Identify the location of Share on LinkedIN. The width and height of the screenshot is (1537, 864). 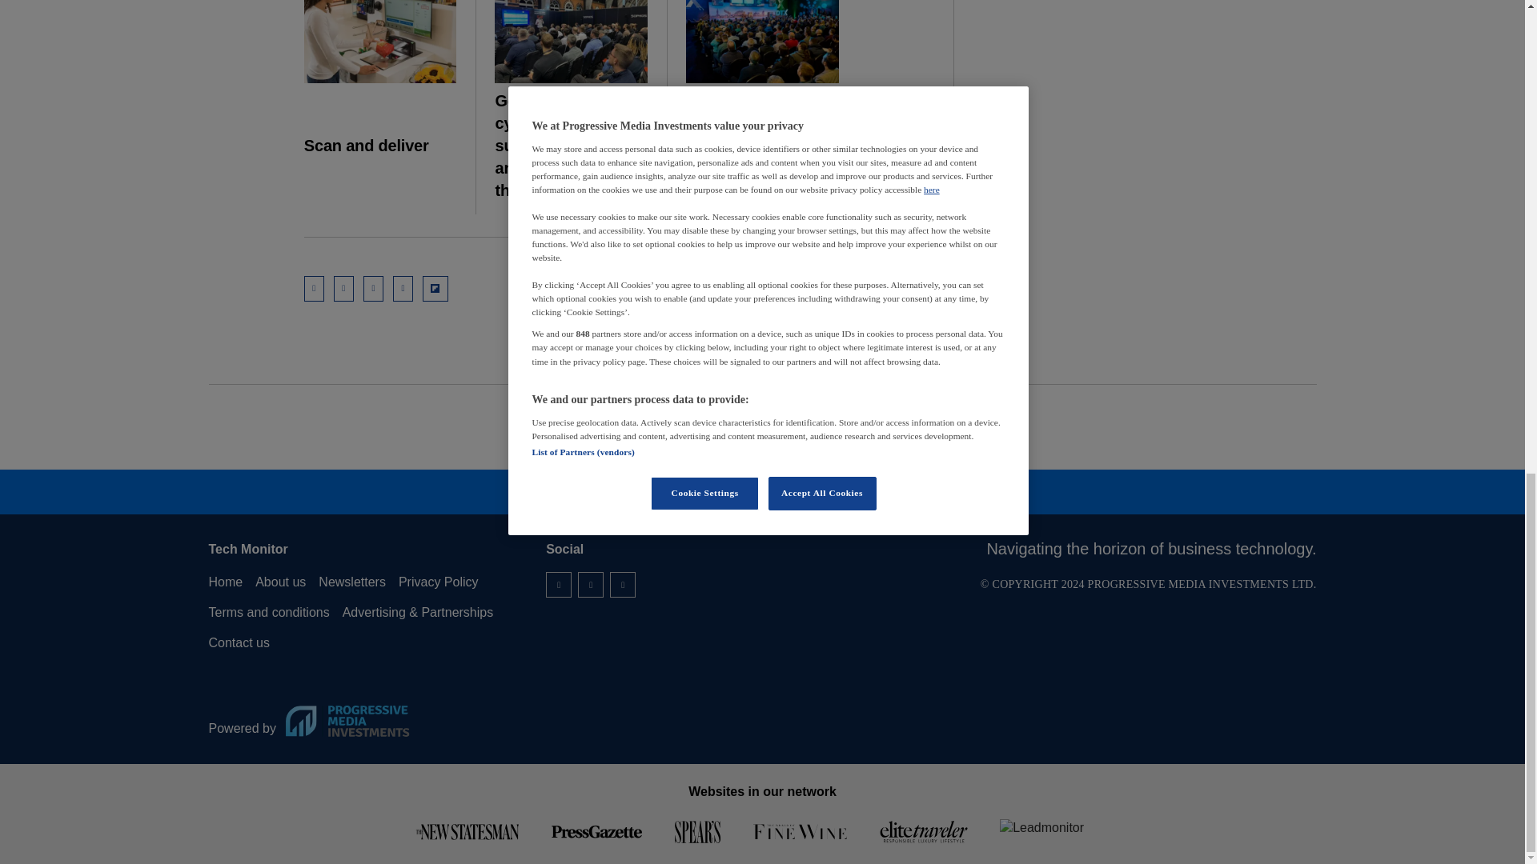
(343, 288).